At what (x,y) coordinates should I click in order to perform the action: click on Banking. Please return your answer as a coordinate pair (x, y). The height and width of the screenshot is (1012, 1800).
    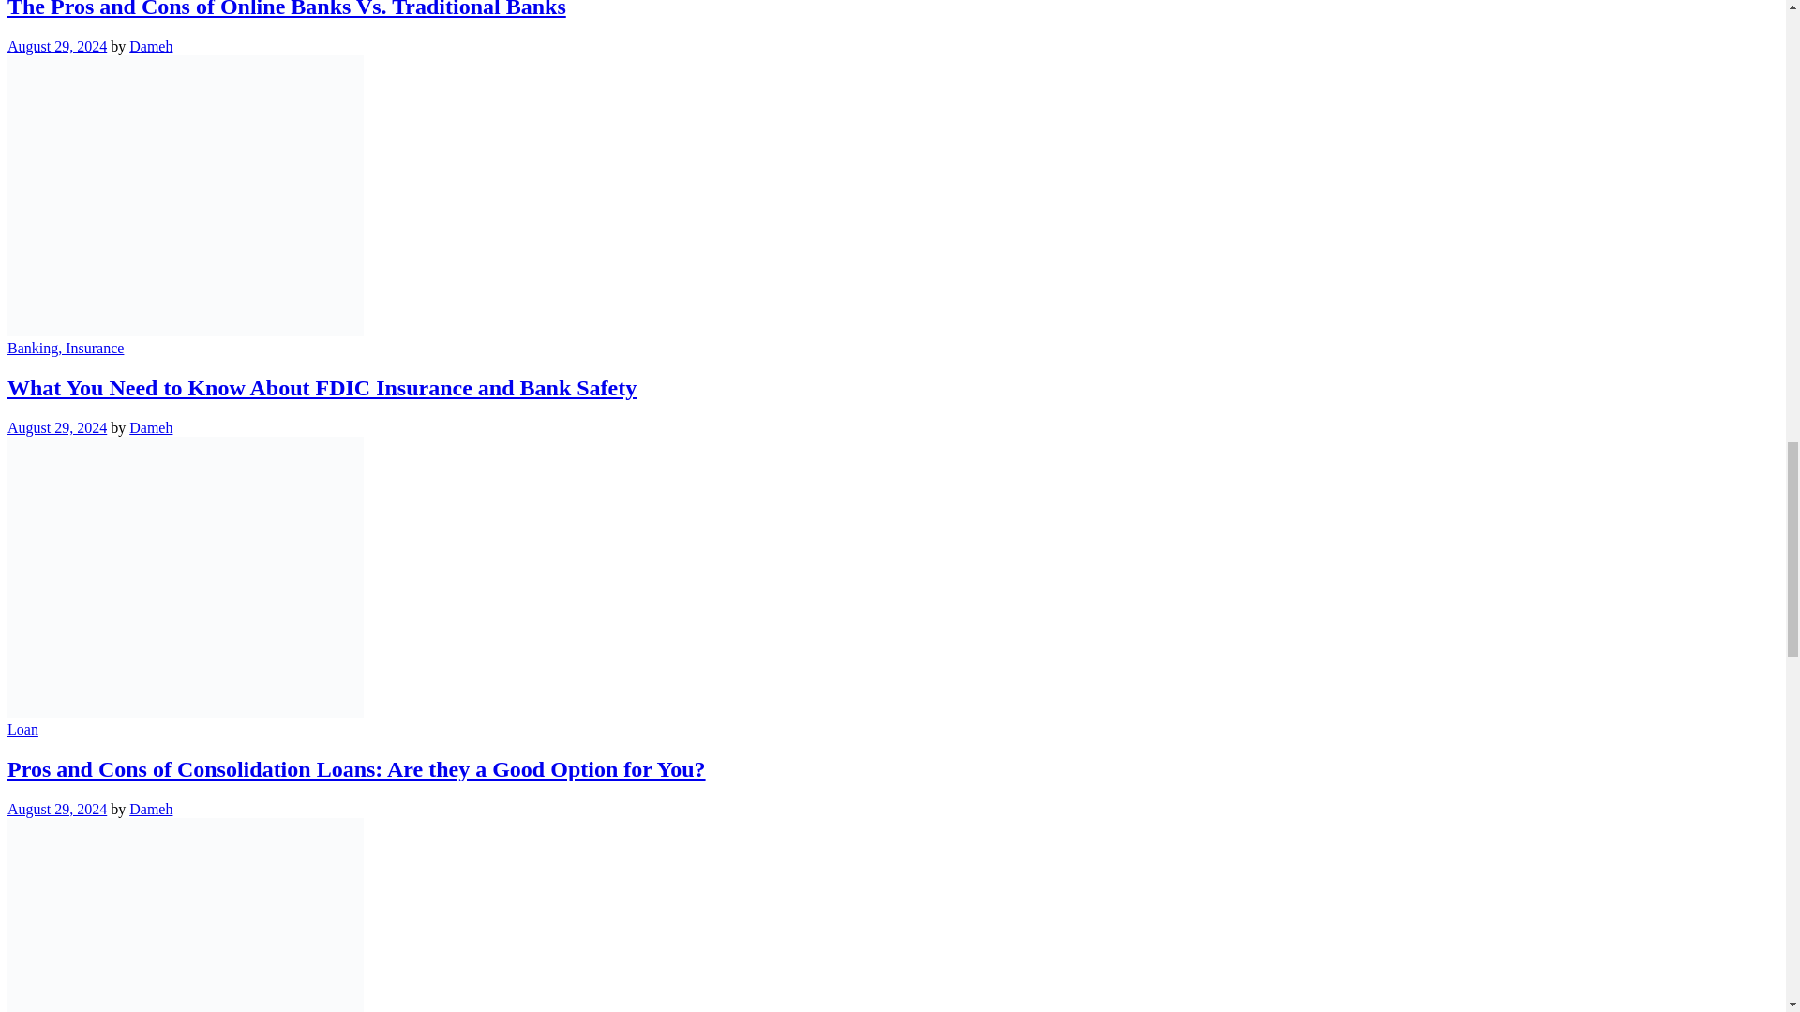
    Looking at the image, I should click on (32, 348).